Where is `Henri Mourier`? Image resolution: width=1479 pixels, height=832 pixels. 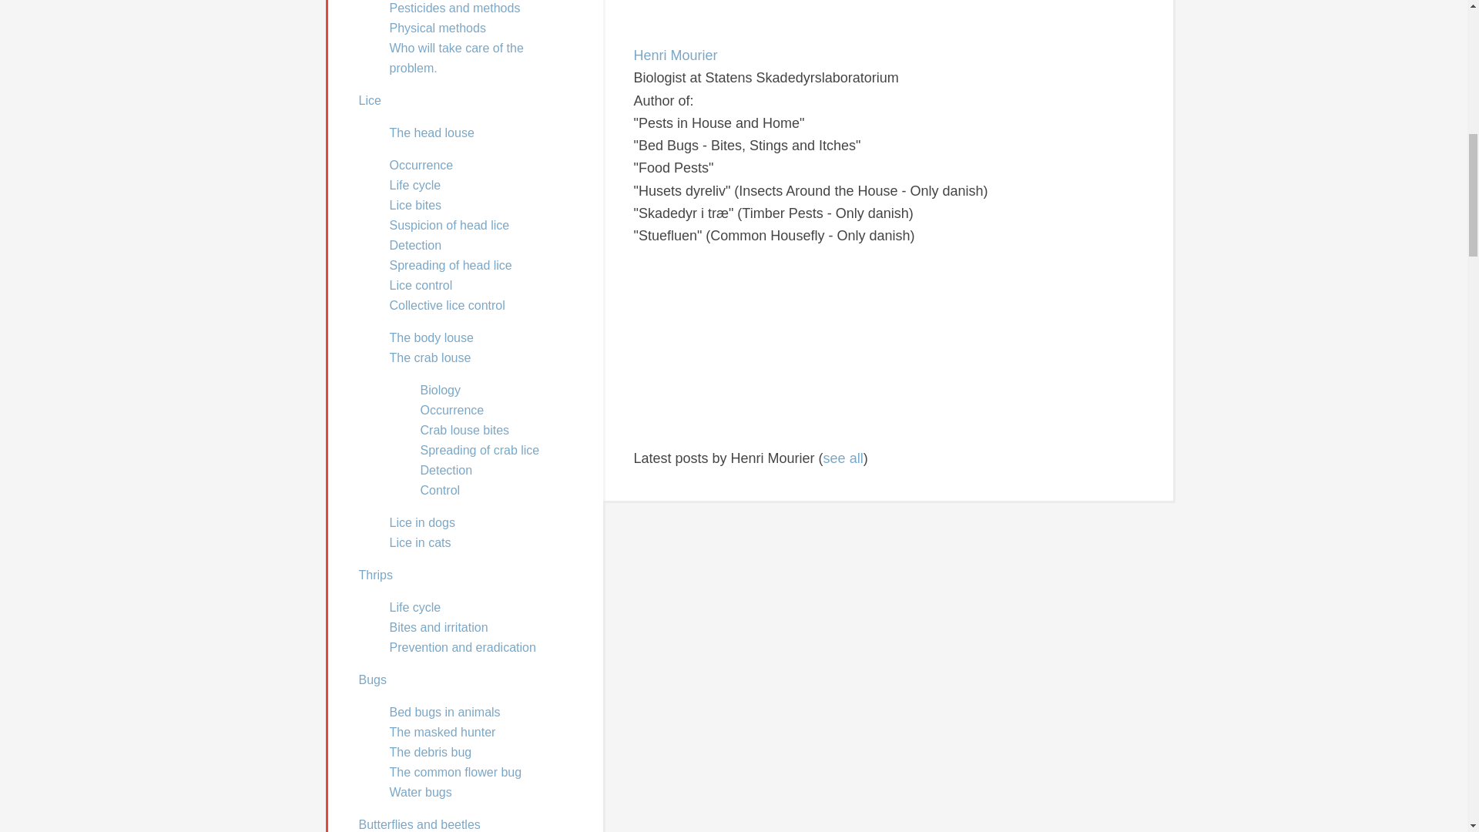 Henri Mourier is located at coordinates (729, 32).